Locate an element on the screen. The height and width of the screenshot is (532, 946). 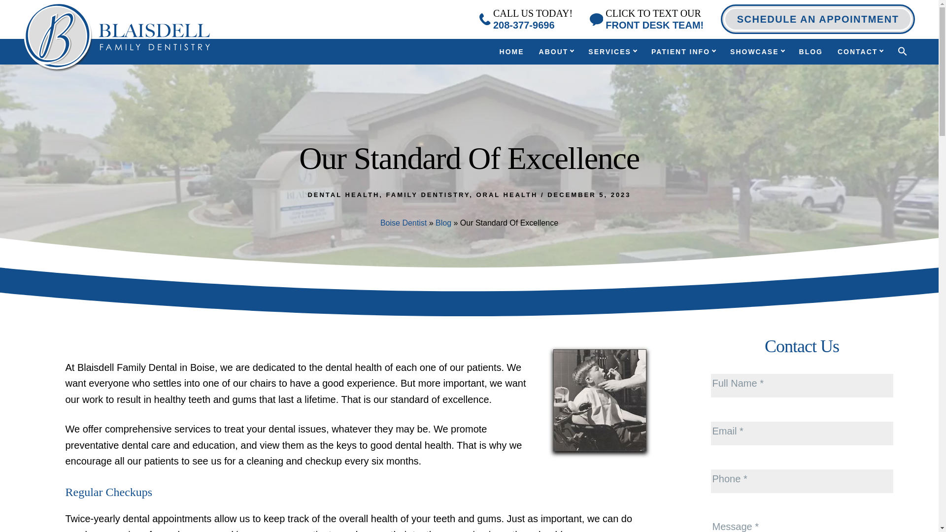
HOME is located at coordinates (646, 19).